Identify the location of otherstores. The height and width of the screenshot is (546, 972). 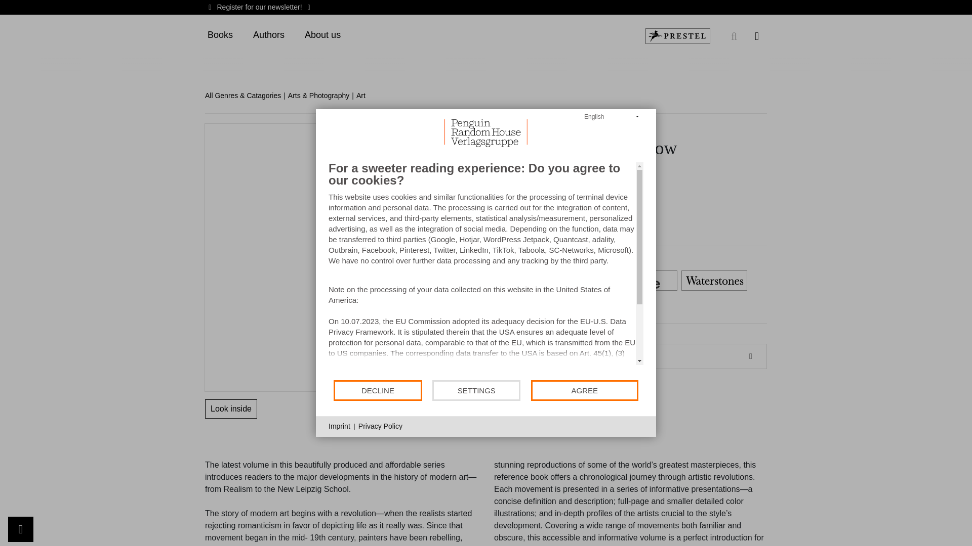
(434, 305).